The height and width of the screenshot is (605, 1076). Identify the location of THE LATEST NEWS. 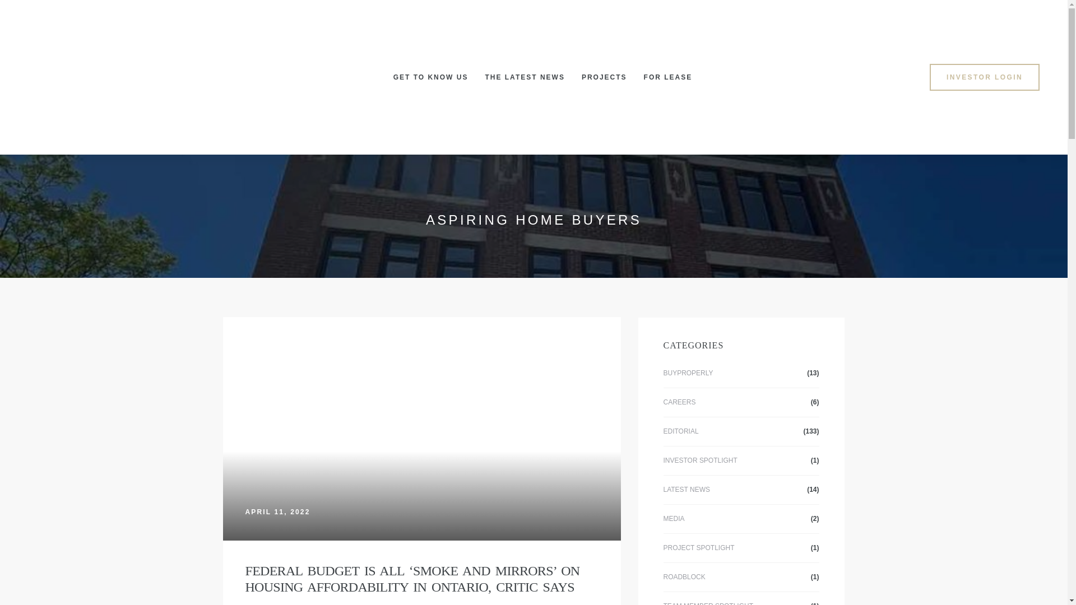
(525, 77).